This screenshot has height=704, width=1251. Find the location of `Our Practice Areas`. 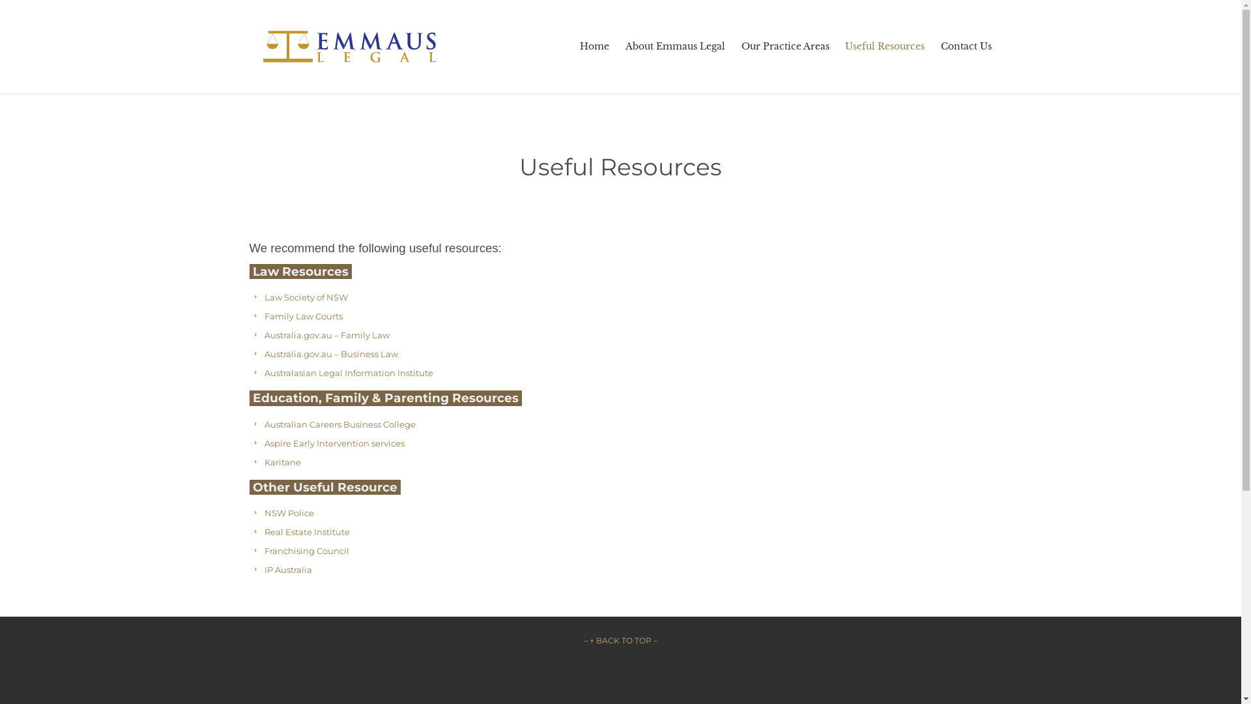

Our Practice Areas is located at coordinates (785, 46).